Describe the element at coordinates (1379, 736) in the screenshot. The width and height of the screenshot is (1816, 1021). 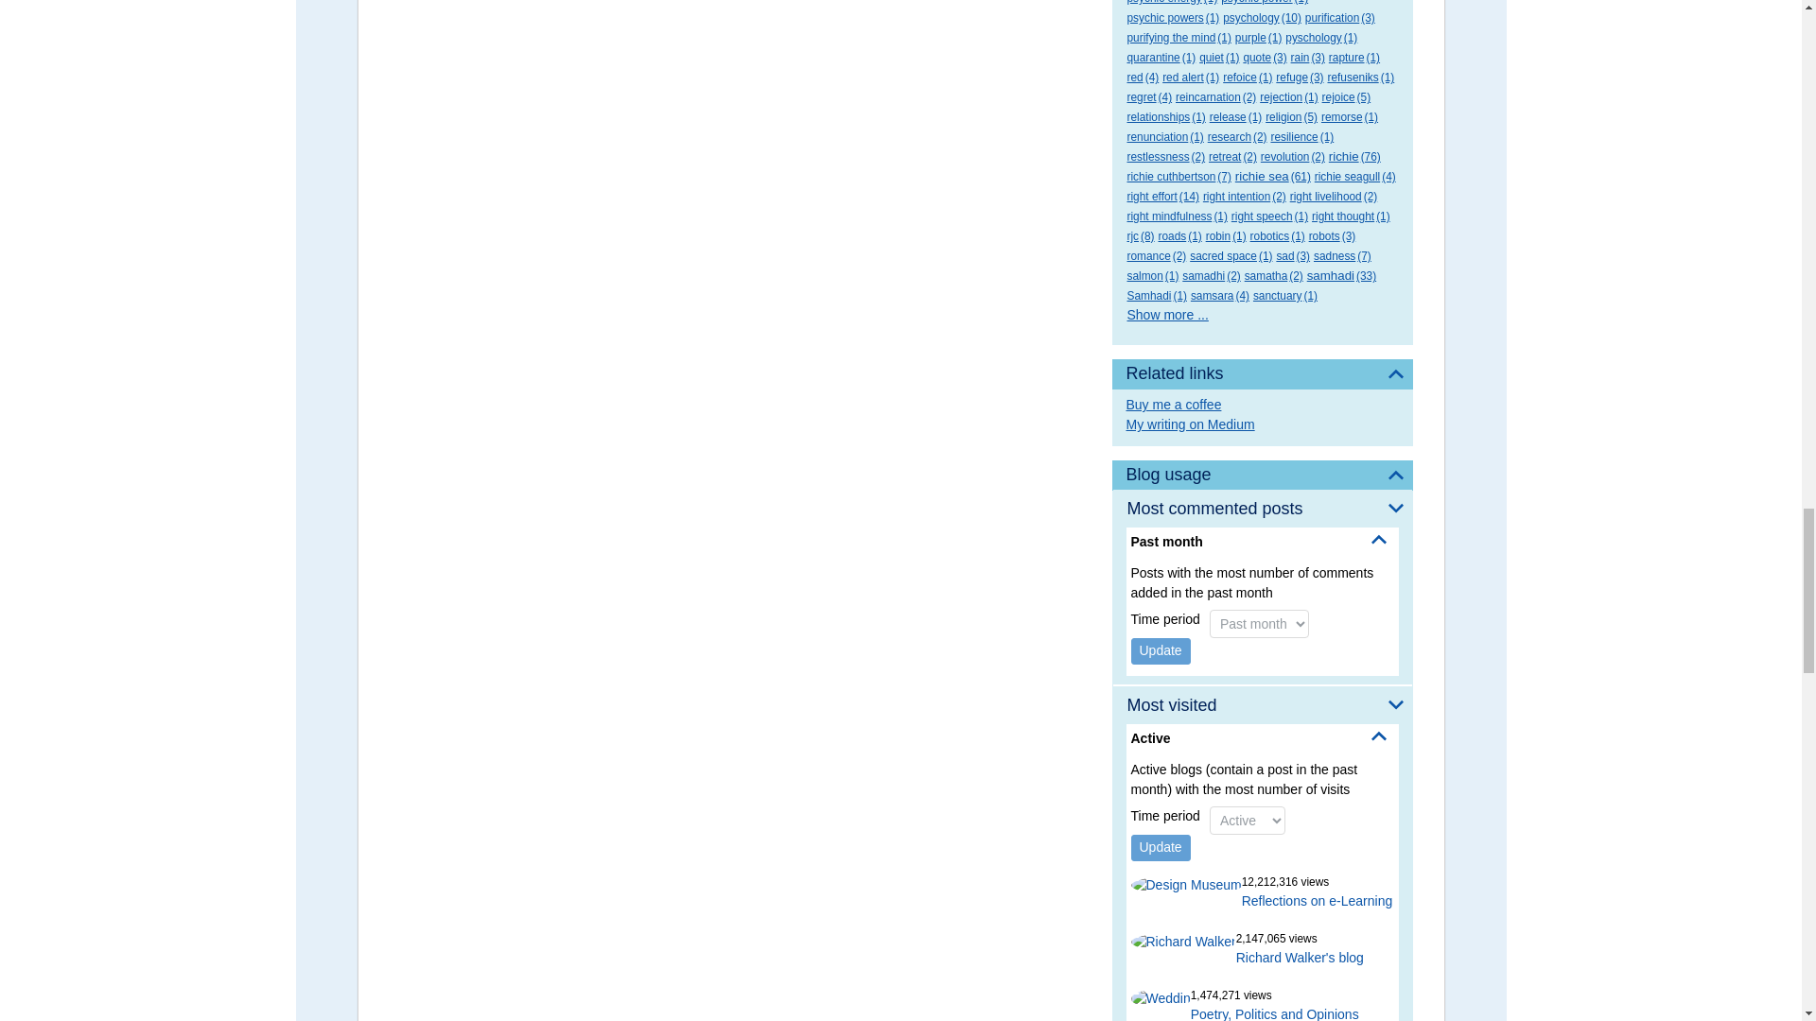
I see `Hide options` at that location.